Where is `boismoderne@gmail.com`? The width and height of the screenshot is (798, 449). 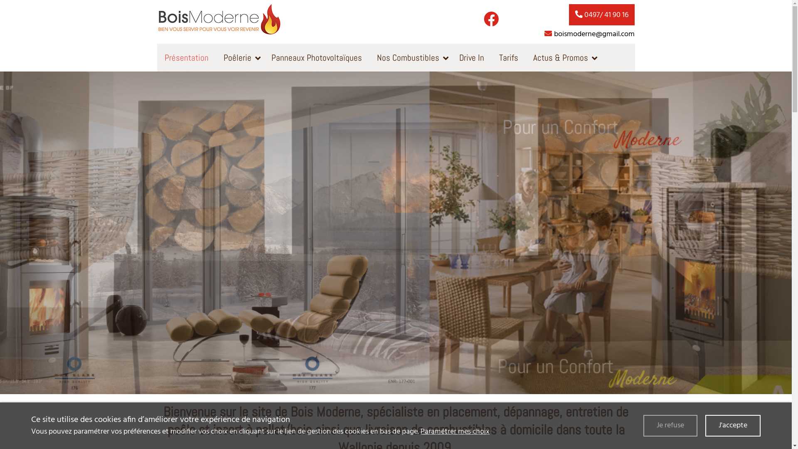 boismoderne@gmail.com is located at coordinates (589, 34).